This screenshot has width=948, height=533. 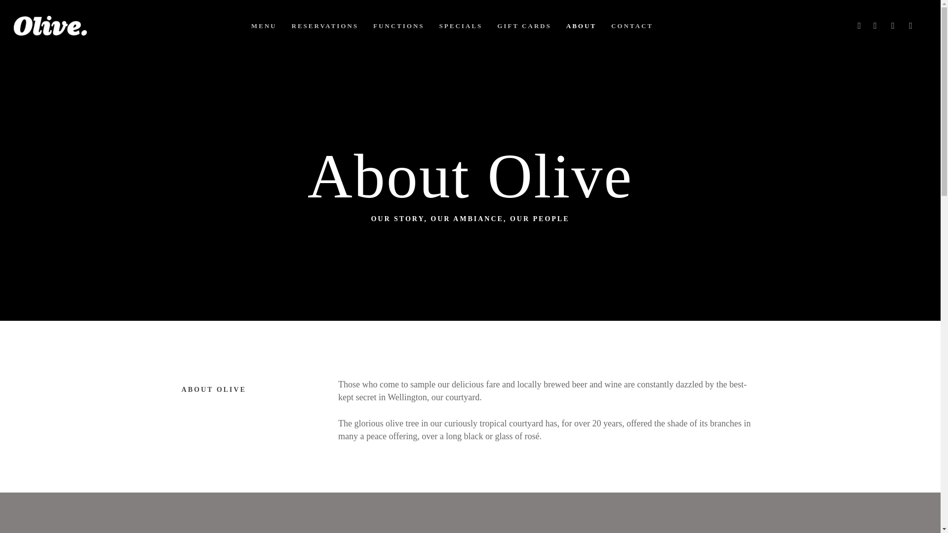 I want to click on MENU, so click(x=264, y=26).